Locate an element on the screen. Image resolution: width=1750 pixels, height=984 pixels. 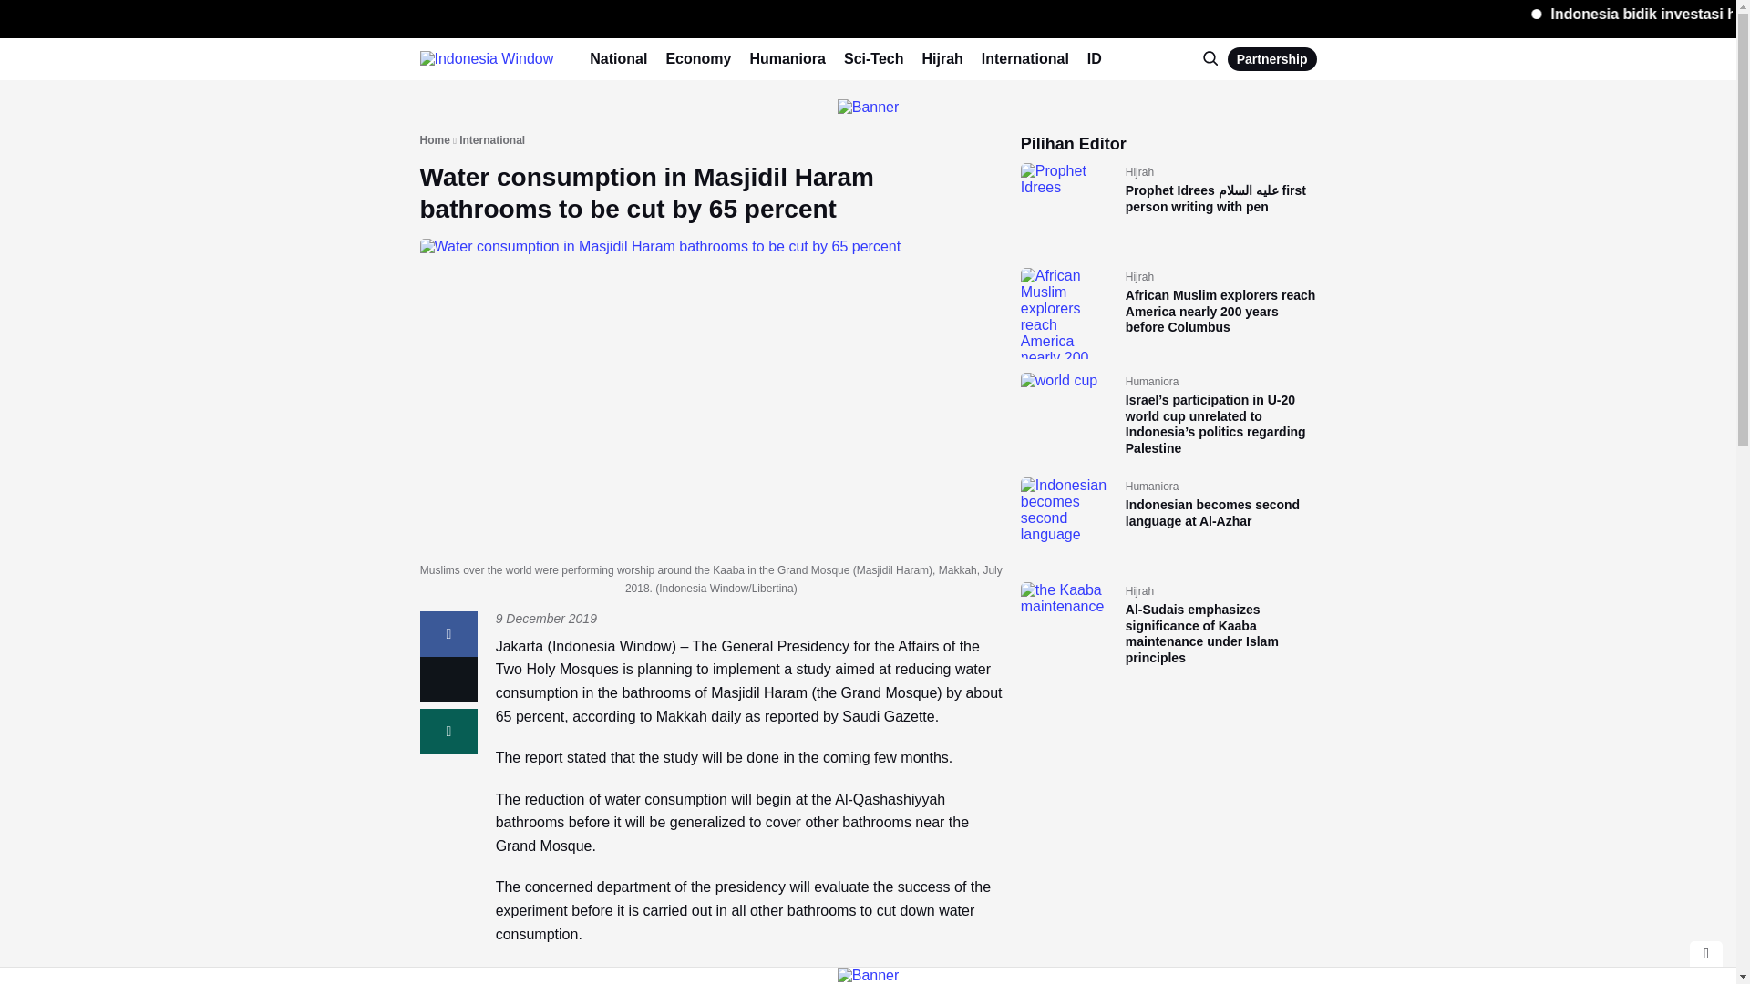
National is located at coordinates (618, 58).